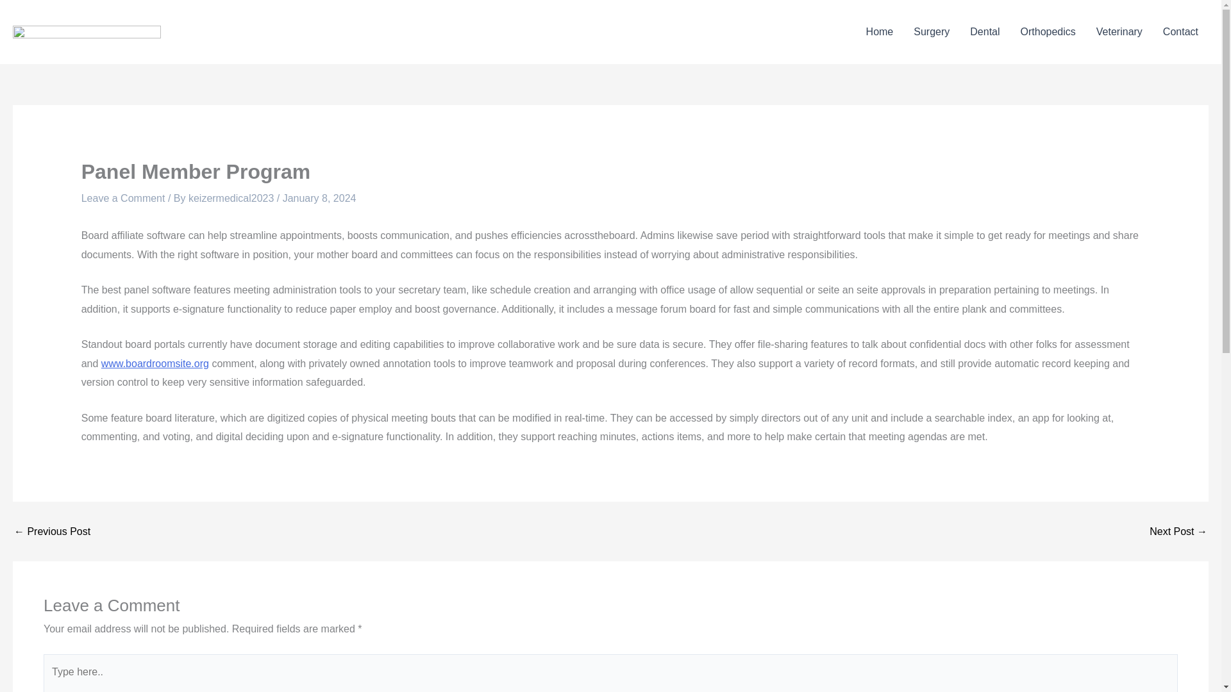  Describe the element at coordinates (1119, 32) in the screenshot. I see `Veterinary` at that location.